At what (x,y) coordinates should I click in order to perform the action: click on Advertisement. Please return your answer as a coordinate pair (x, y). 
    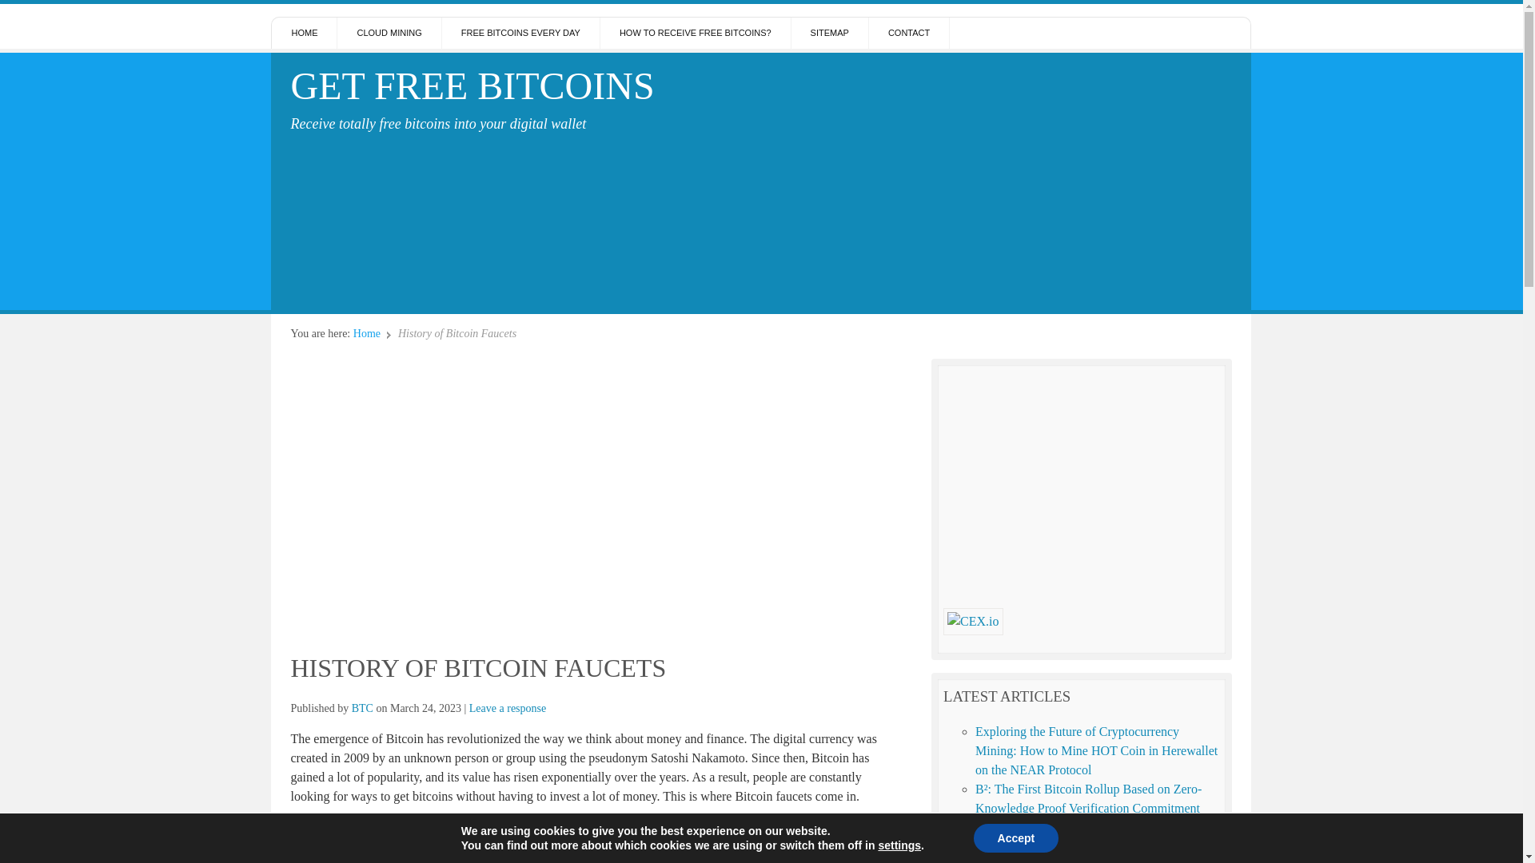
    Looking at the image, I should click on (1082, 483).